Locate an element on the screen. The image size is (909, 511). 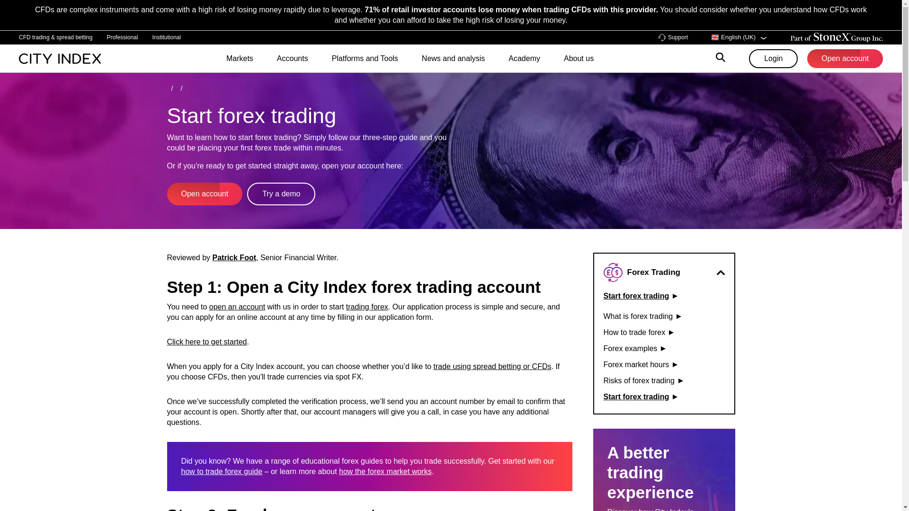
Support is located at coordinates (673, 38).